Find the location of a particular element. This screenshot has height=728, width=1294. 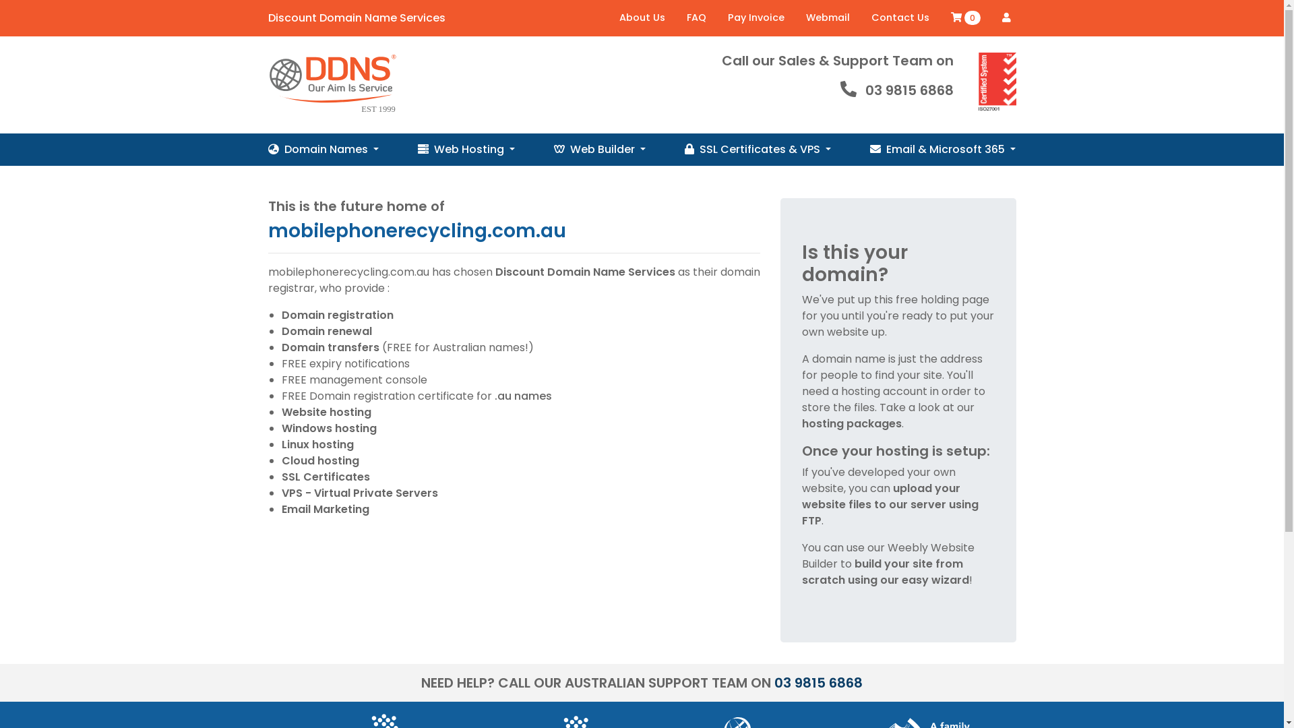

Discount Domain Name Services is located at coordinates (585, 272).